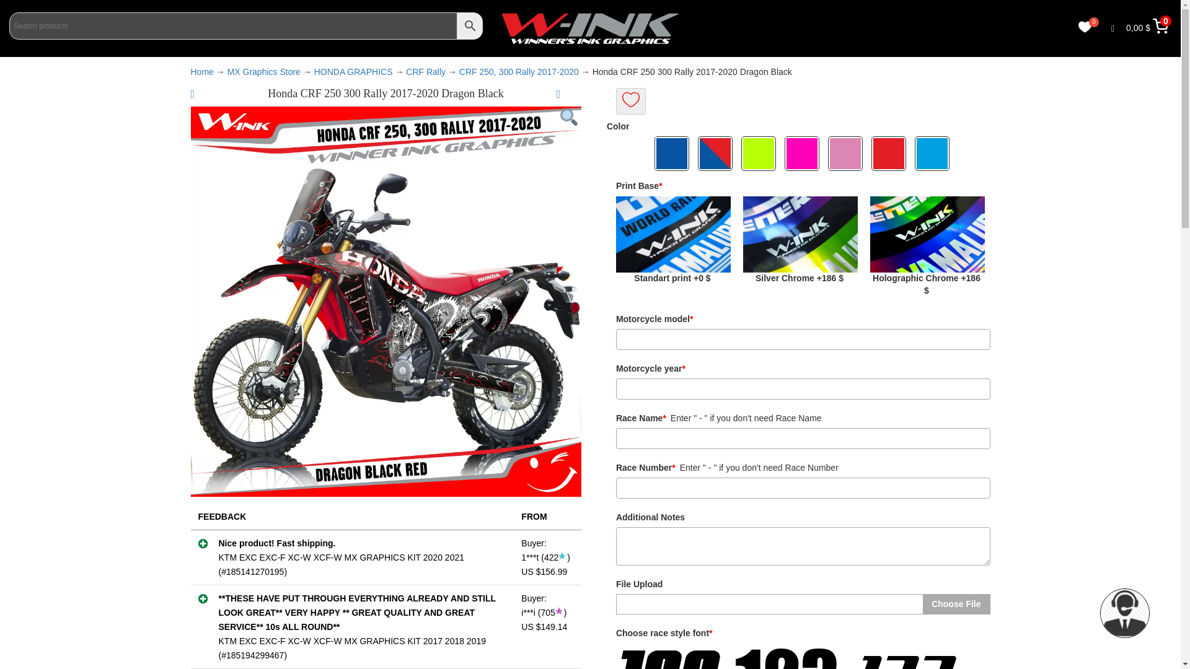 The height and width of the screenshot is (669, 1190). Describe the element at coordinates (933, 154) in the screenshot. I see `Sky` at that location.